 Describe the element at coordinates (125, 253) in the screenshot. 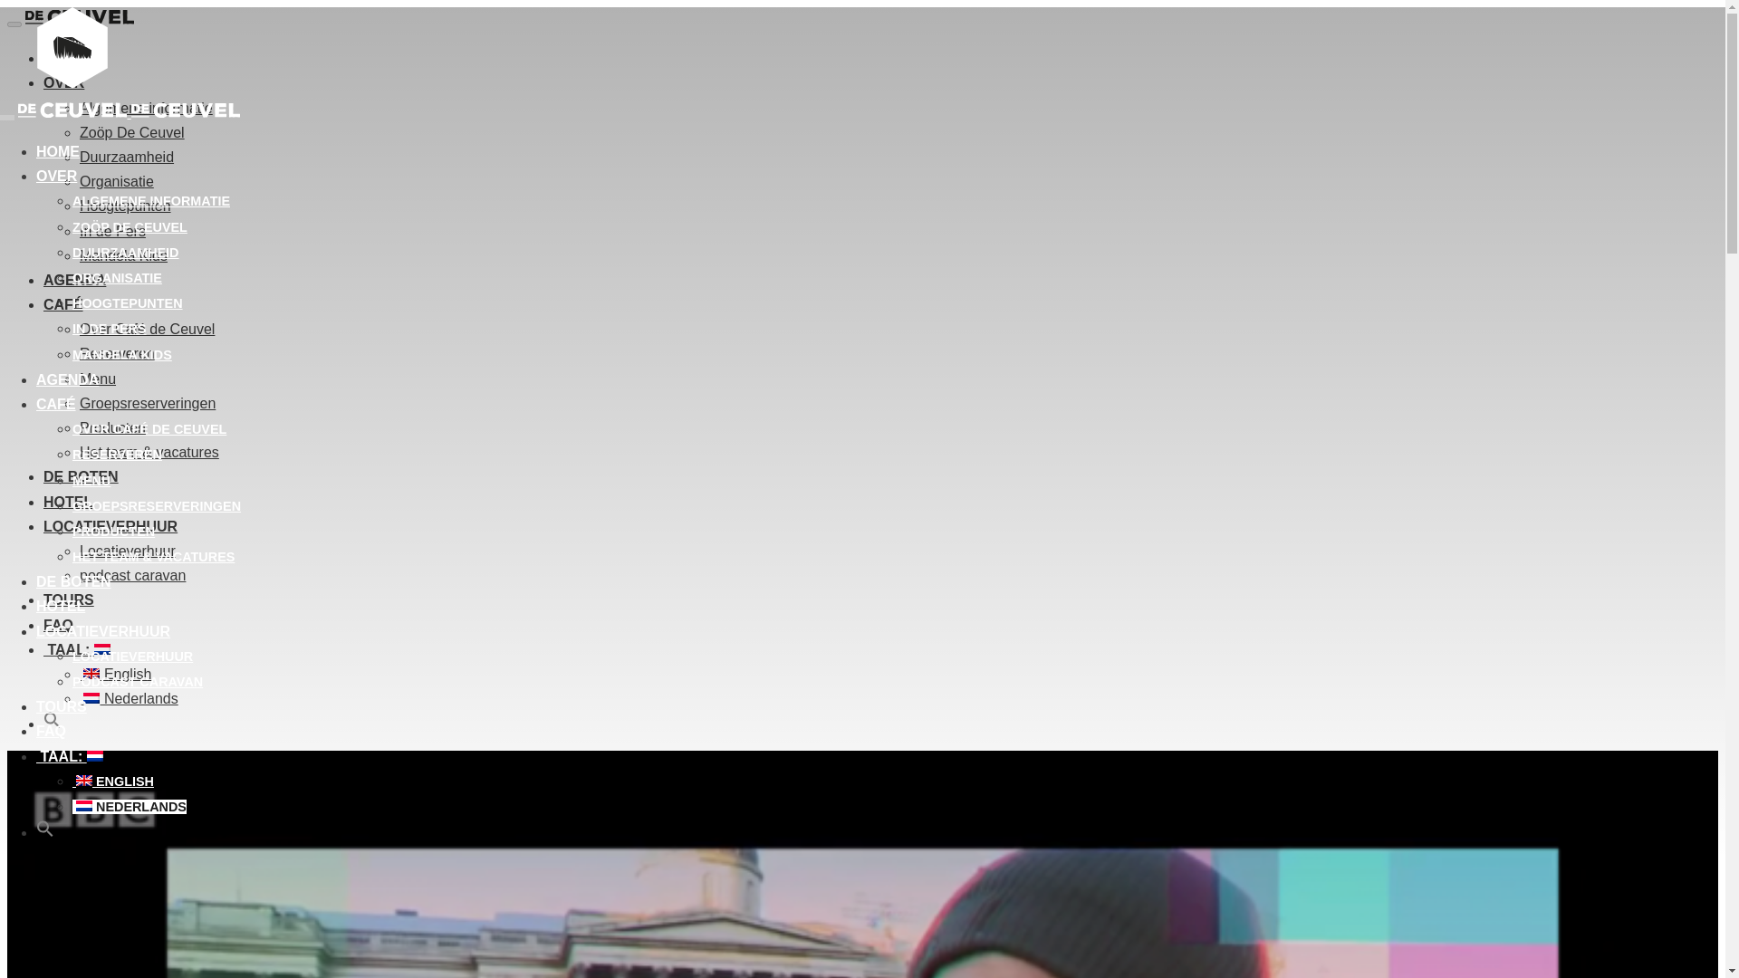

I see `DUURZAAMHEID` at that location.